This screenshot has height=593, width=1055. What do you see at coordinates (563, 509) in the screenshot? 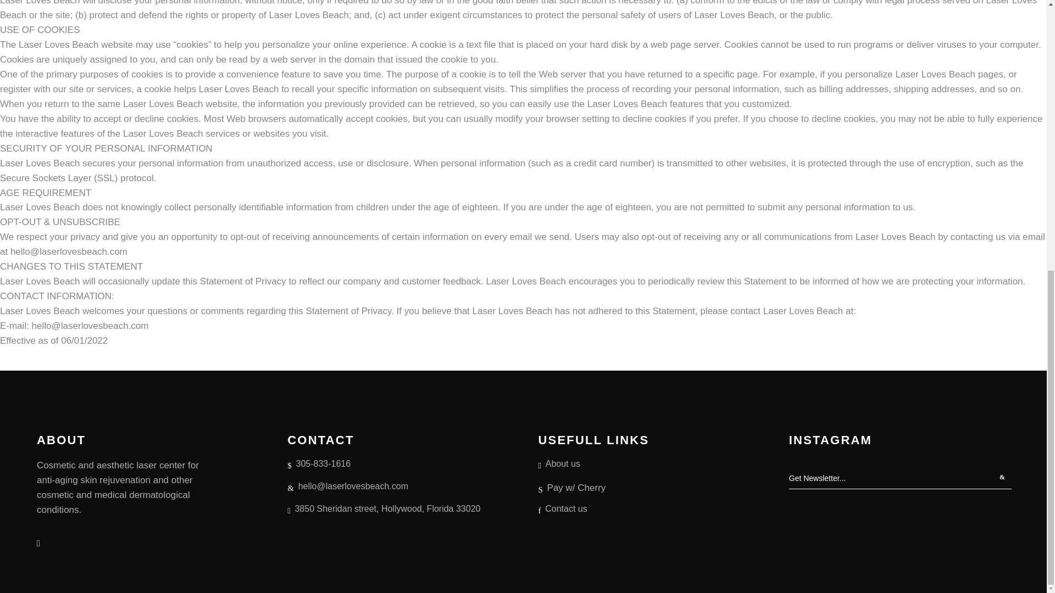
I see `Contact us` at bounding box center [563, 509].